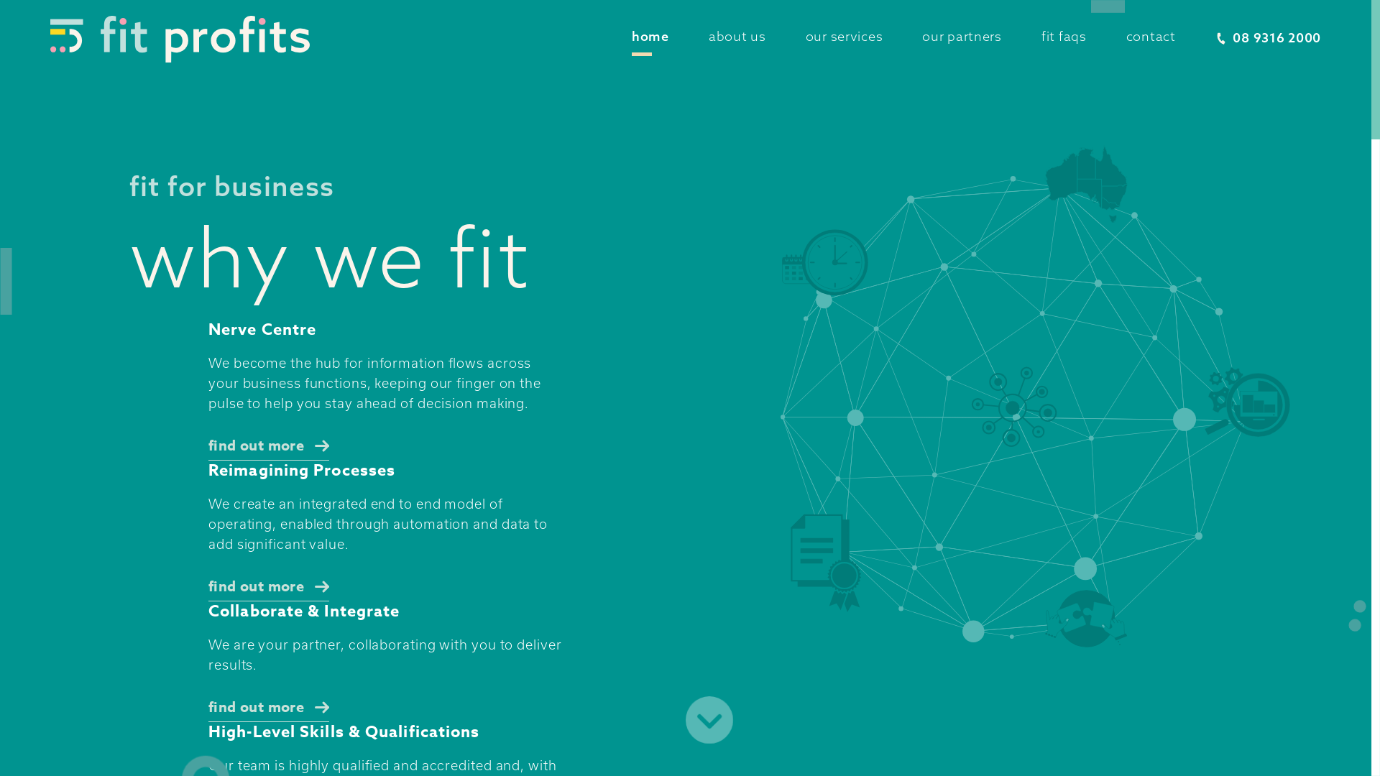  What do you see at coordinates (650, 36) in the screenshot?
I see `home` at bounding box center [650, 36].